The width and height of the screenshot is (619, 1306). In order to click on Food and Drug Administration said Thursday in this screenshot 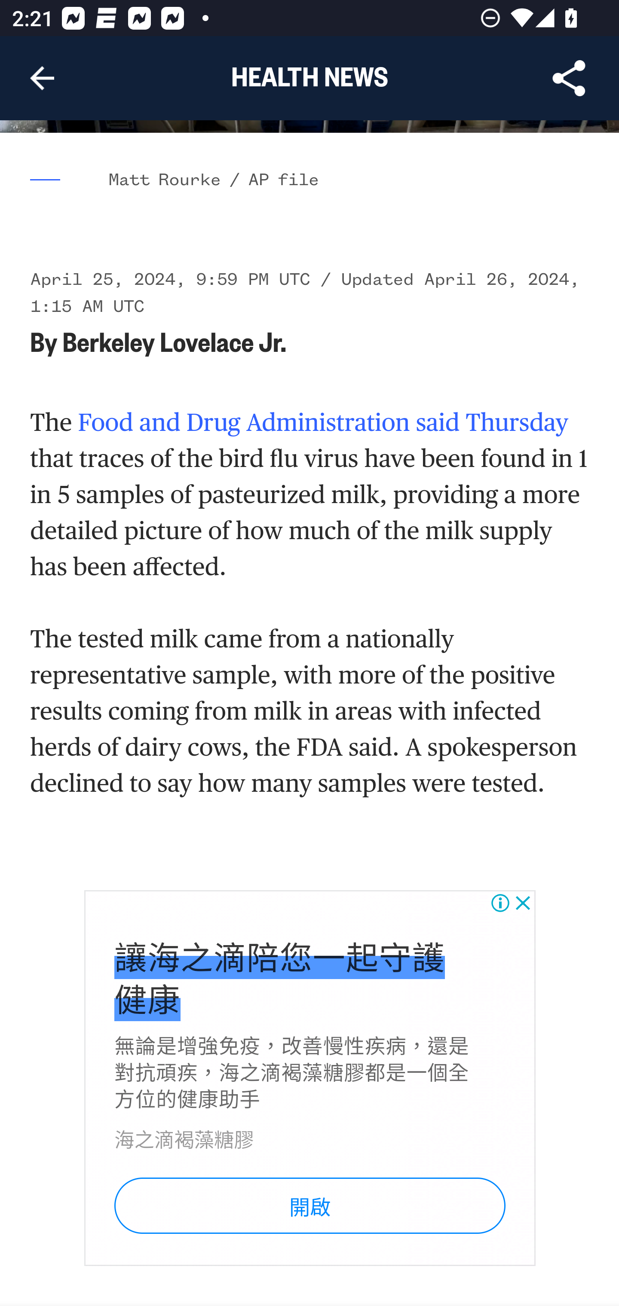, I will do `click(323, 423)`.